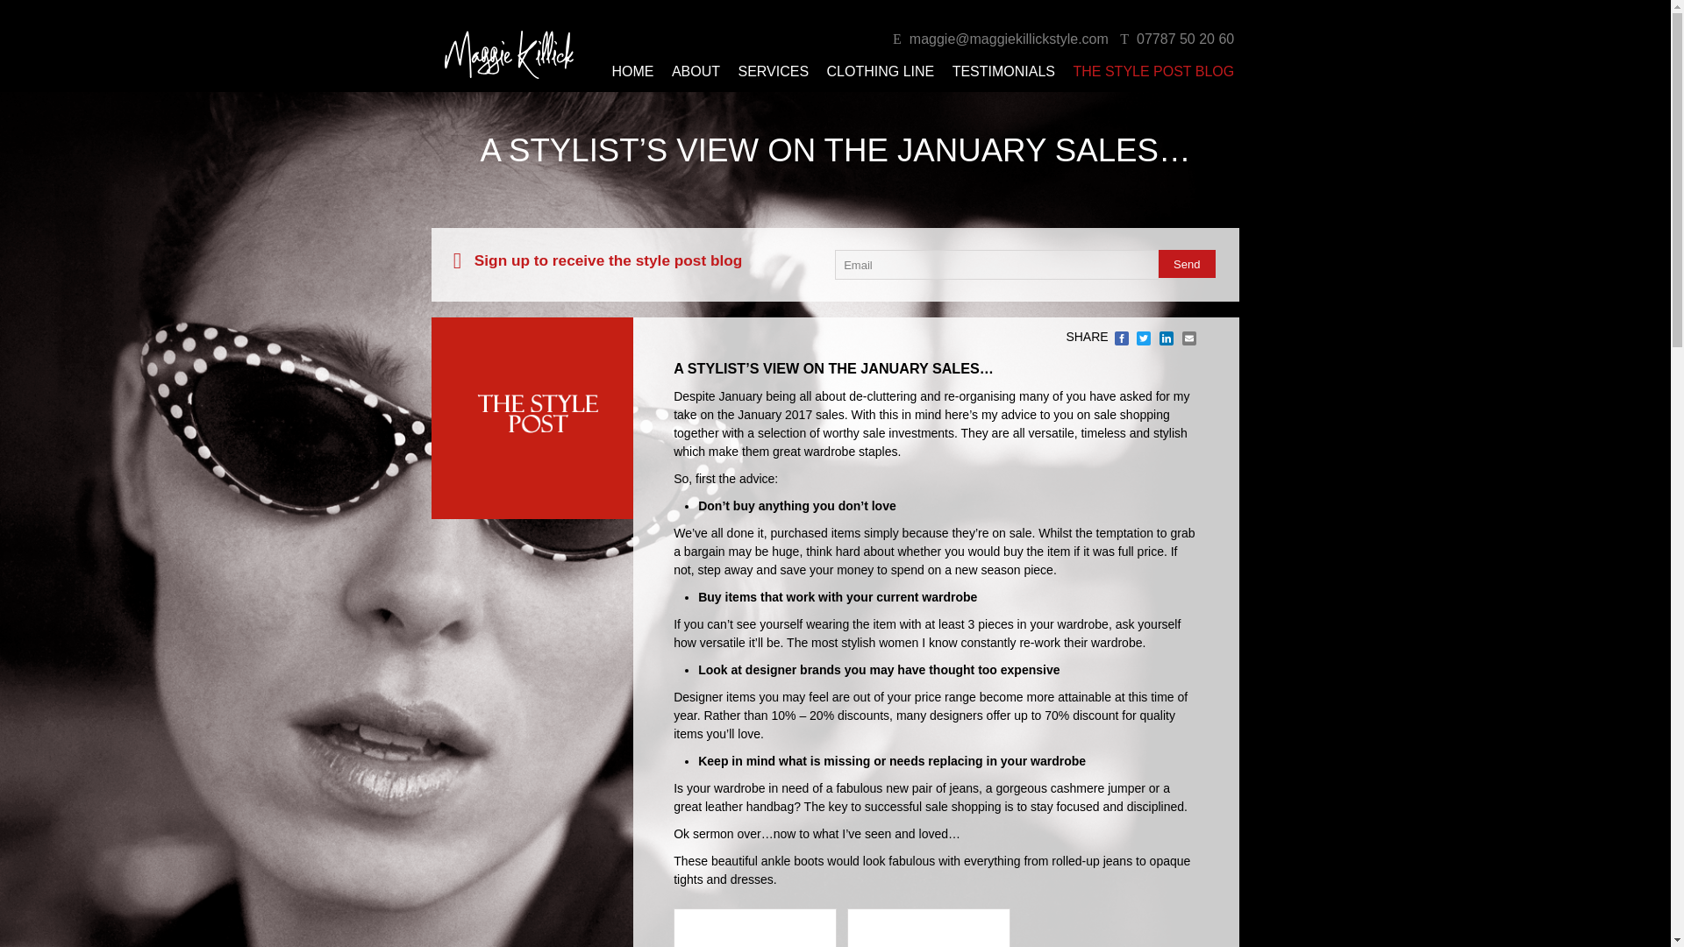 The width and height of the screenshot is (1684, 947). I want to click on TESTIMONIALS, so click(1003, 71).